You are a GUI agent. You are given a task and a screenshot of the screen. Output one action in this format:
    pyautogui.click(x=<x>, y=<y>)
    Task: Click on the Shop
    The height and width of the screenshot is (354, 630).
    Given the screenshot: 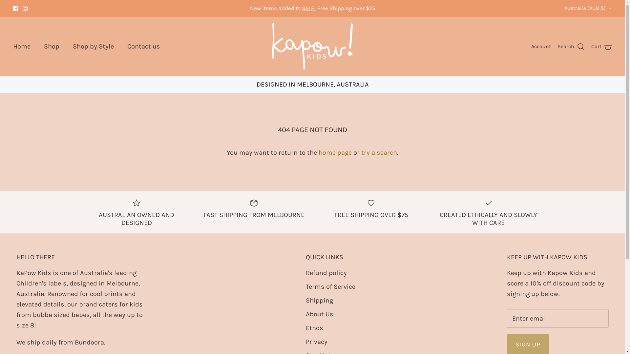 What is the action you would take?
    pyautogui.click(x=52, y=47)
    